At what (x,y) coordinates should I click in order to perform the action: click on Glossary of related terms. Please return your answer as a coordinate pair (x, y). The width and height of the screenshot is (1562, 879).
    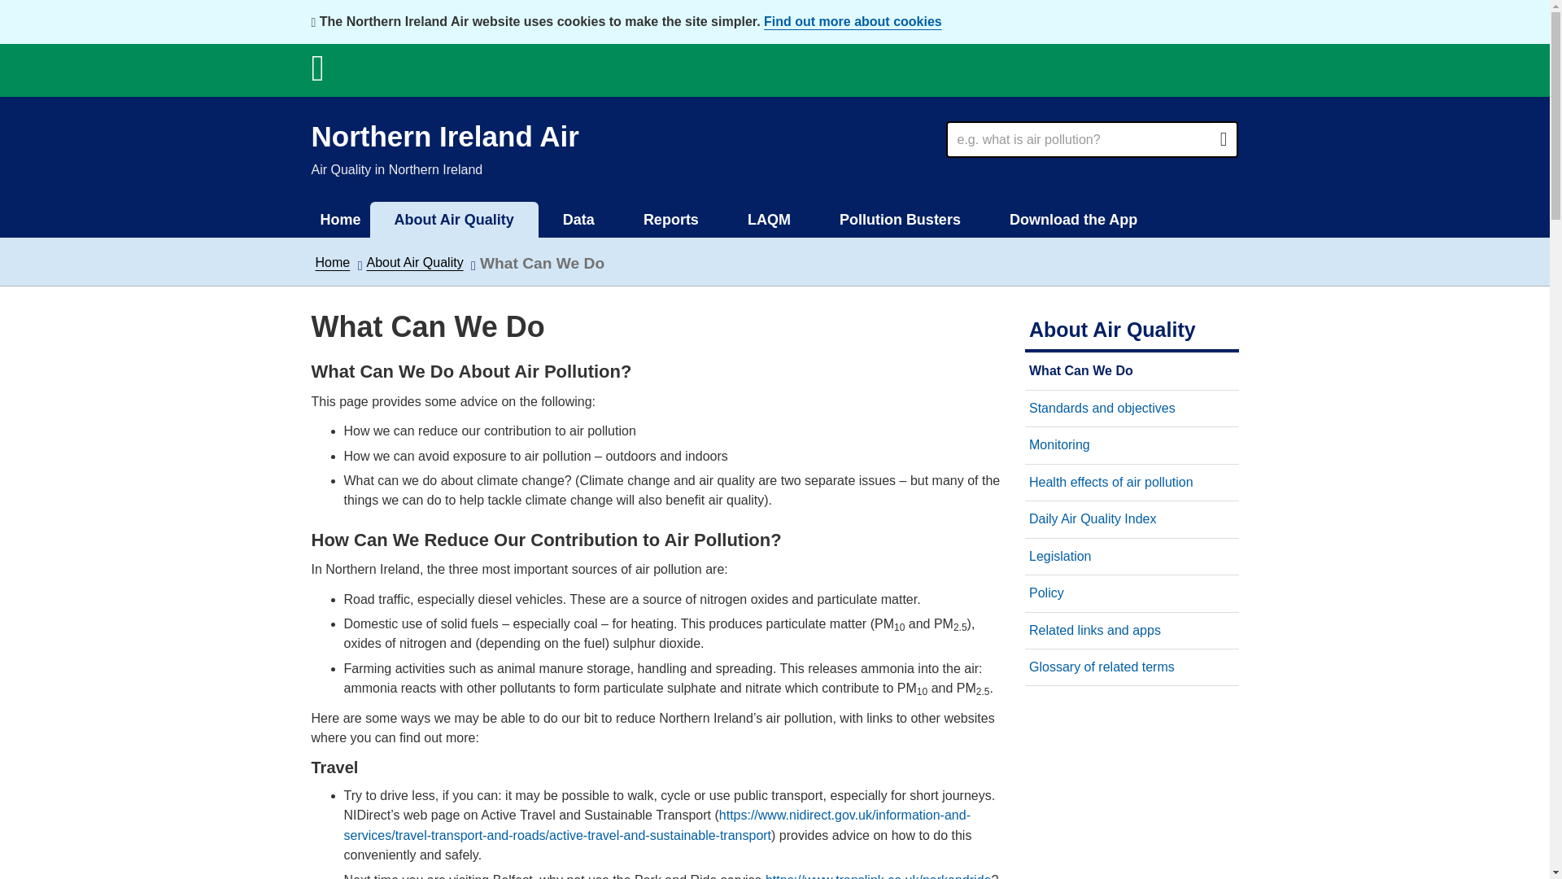
    Looking at the image, I should click on (1102, 667).